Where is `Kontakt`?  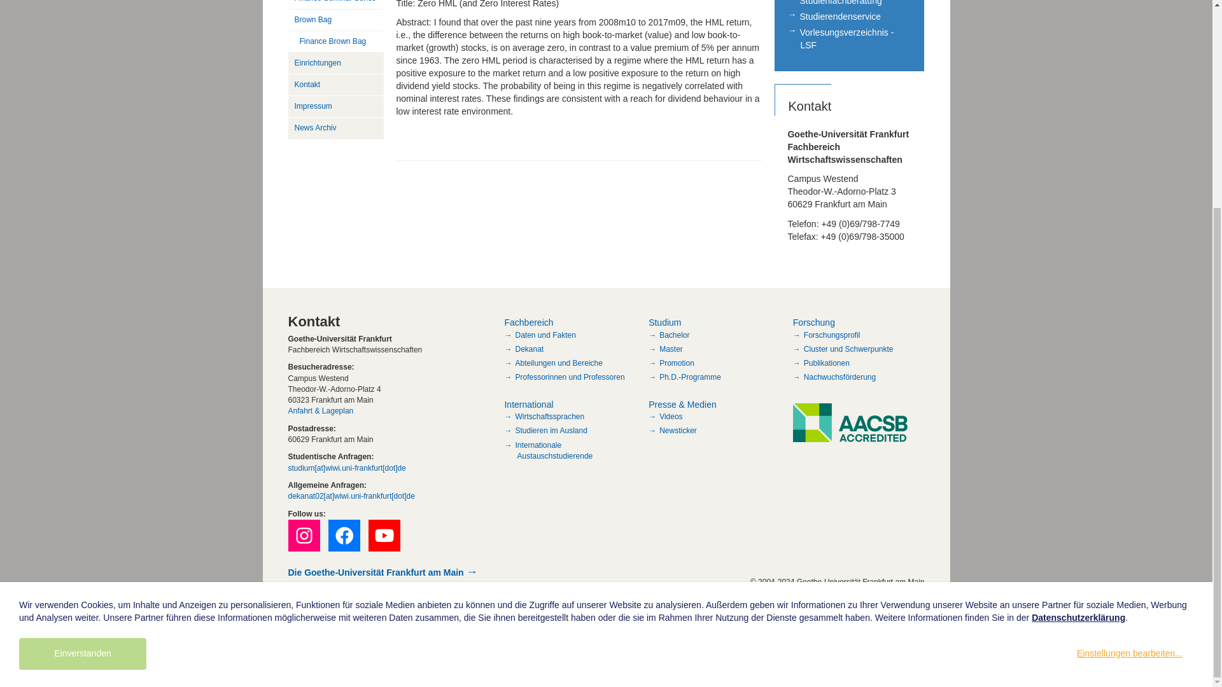 Kontakt is located at coordinates (335, 85).